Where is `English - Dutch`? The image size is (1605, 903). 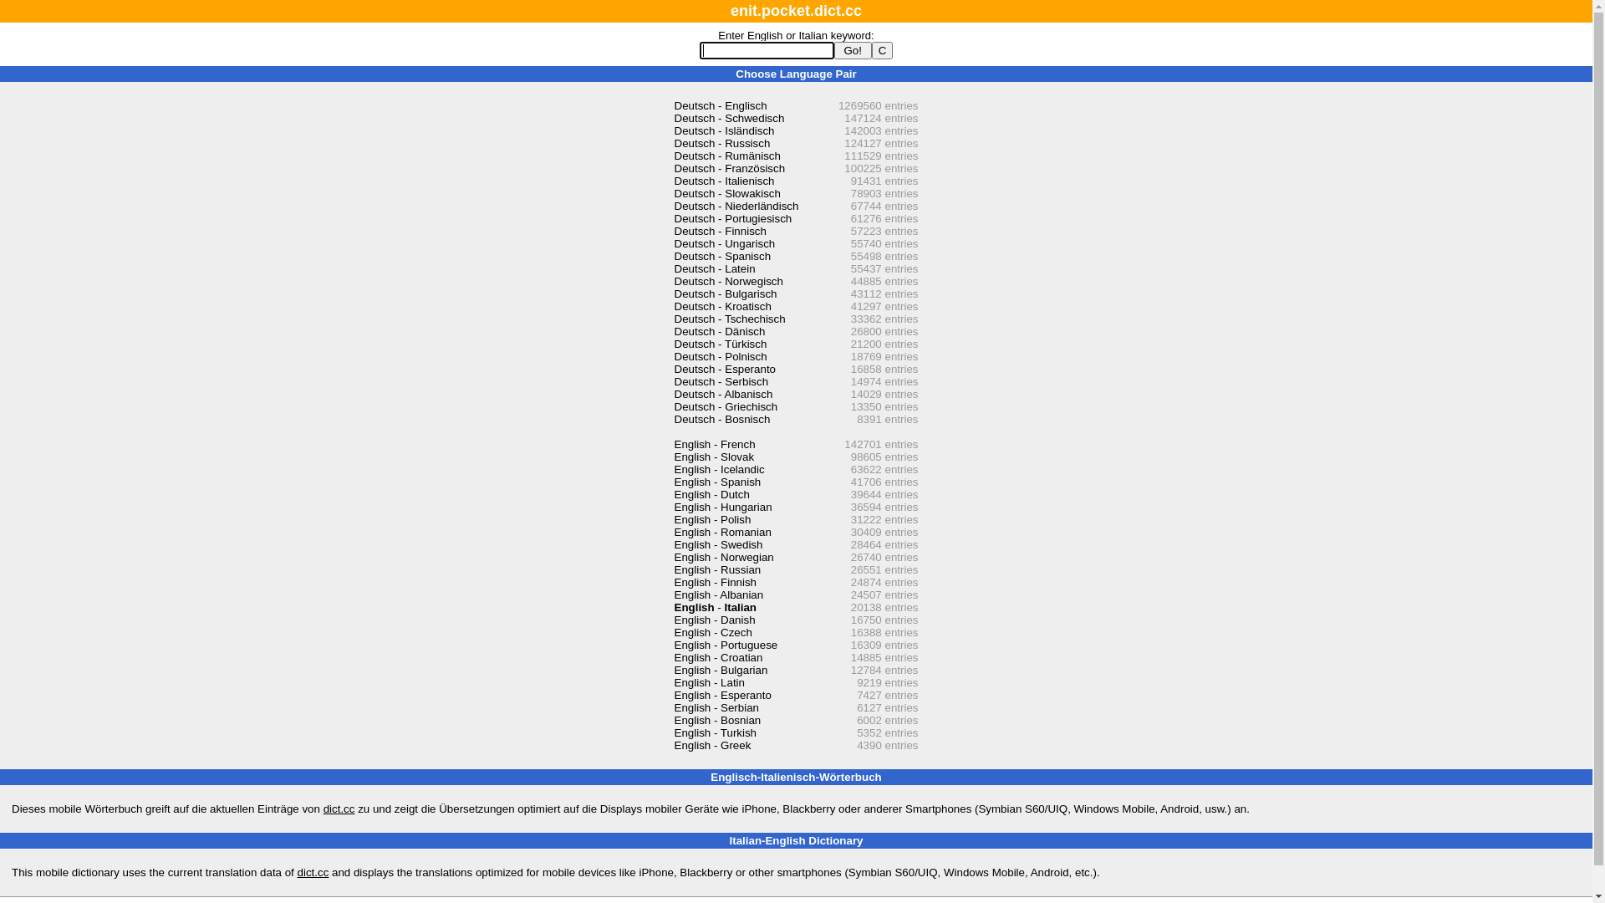
English - Dutch is located at coordinates (711, 495).